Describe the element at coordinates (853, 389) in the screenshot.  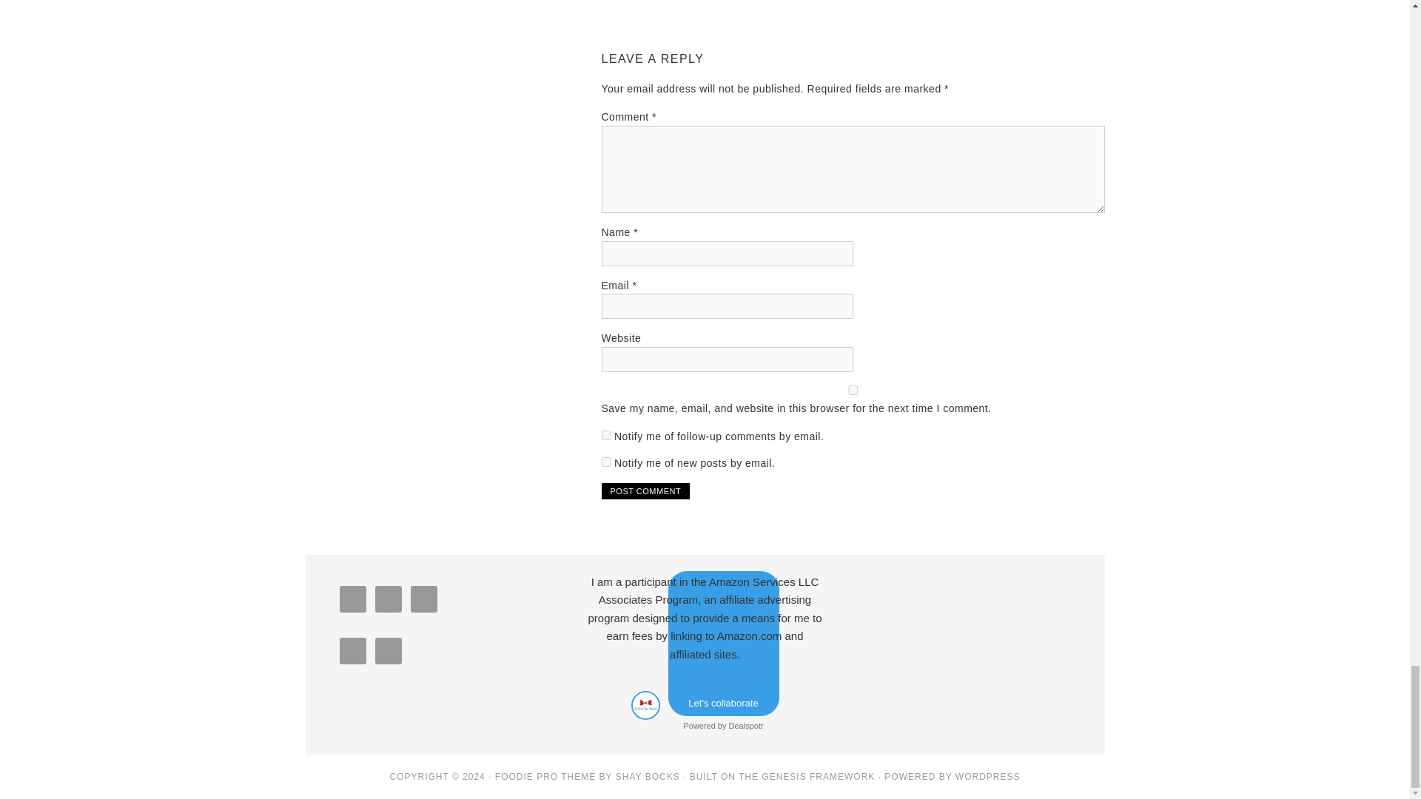
I see `yes` at that location.